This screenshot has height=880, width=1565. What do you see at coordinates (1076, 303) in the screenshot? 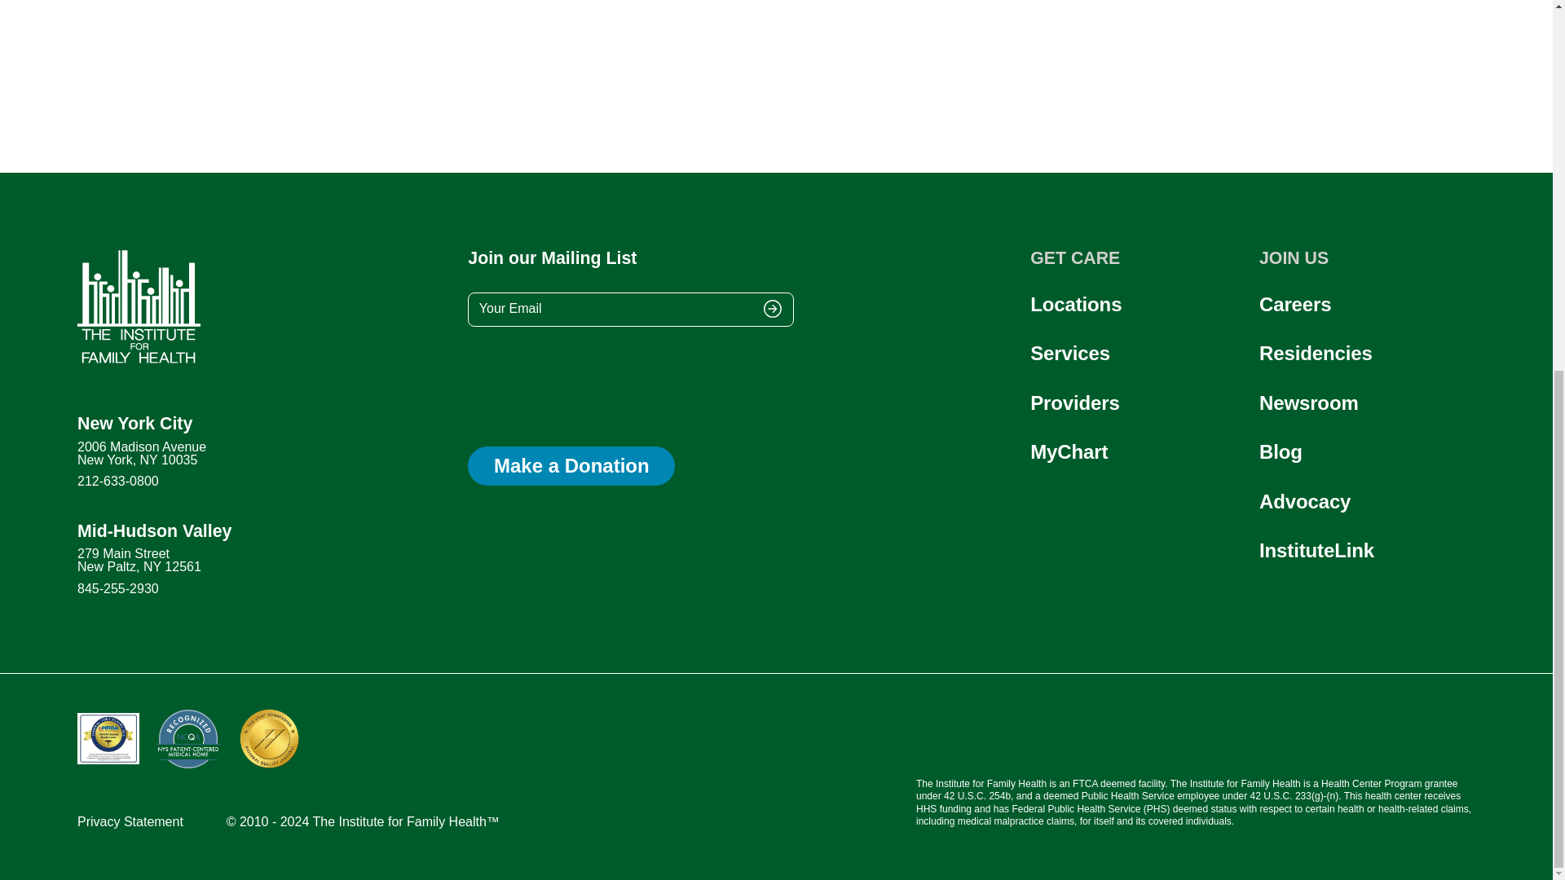
I see `Newsroom` at bounding box center [1076, 303].